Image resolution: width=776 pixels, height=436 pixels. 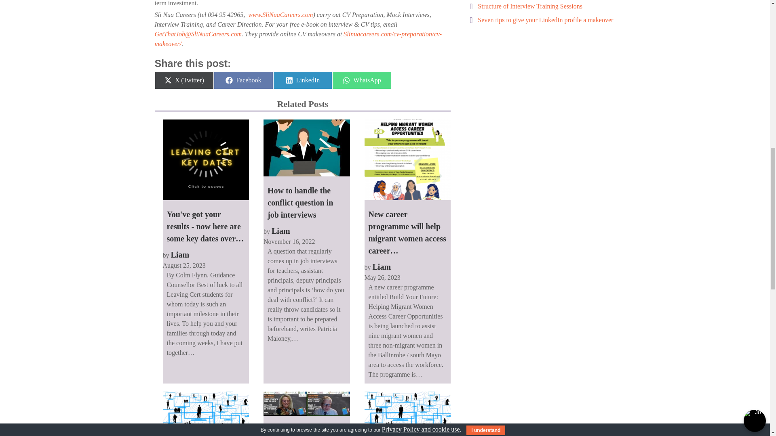 What do you see at coordinates (407, 413) in the screenshot?
I see `Tips for writing a great personal statement` at bounding box center [407, 413].